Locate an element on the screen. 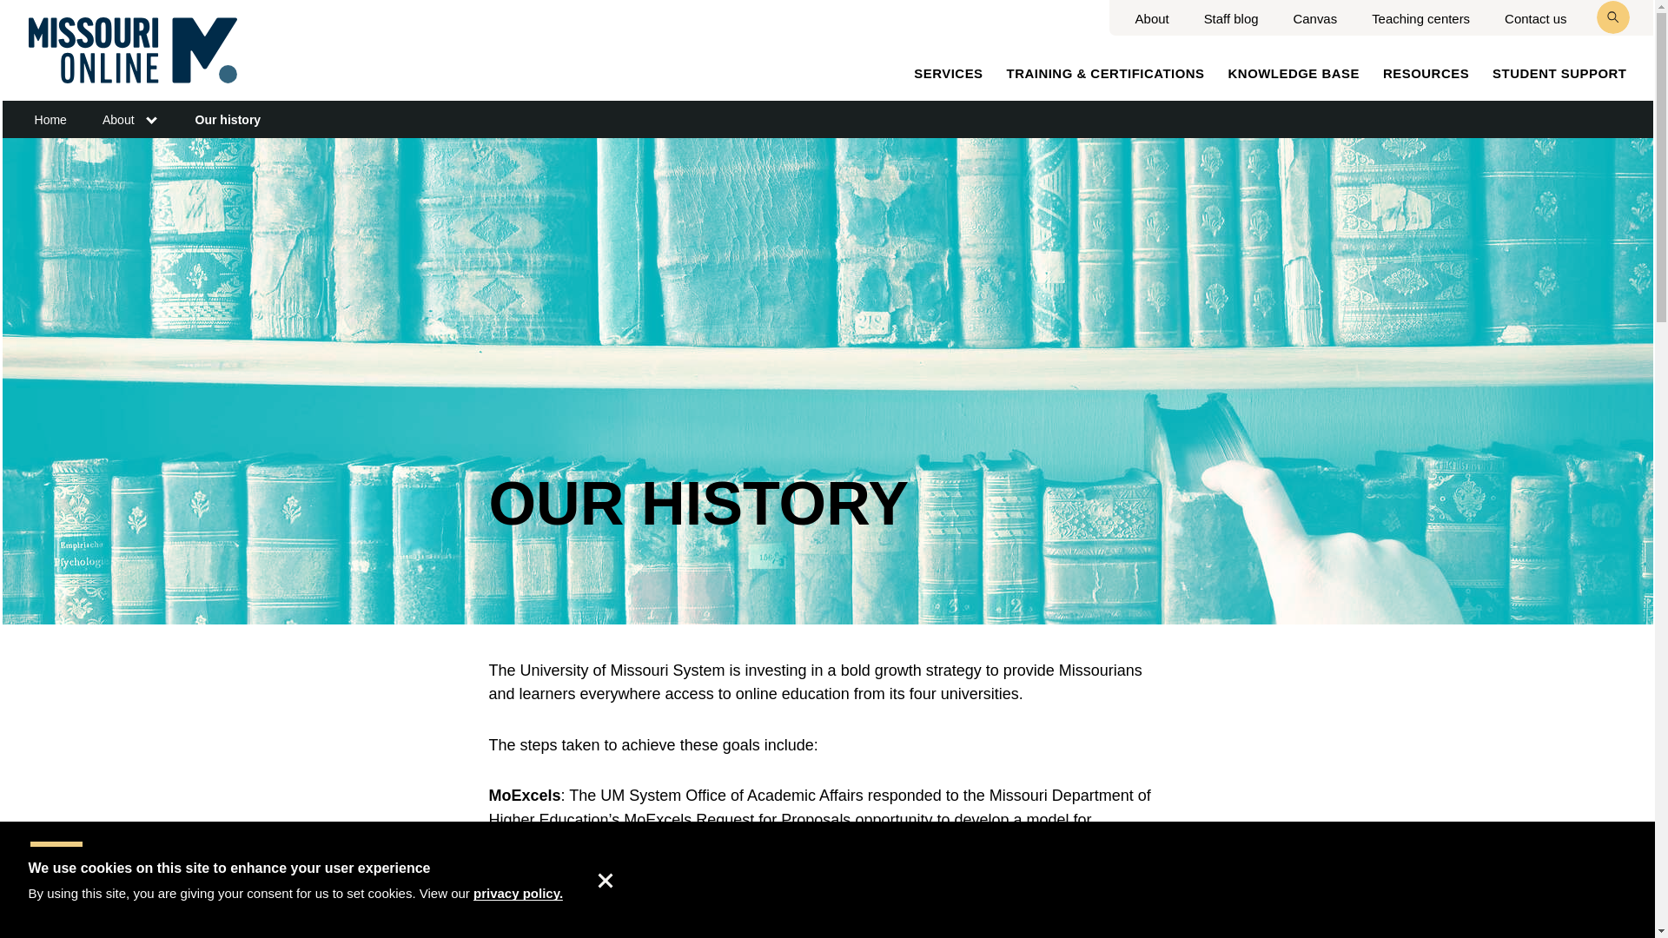 The image size is (1668, 938). Contact us is located at coordinates (1534, 18).